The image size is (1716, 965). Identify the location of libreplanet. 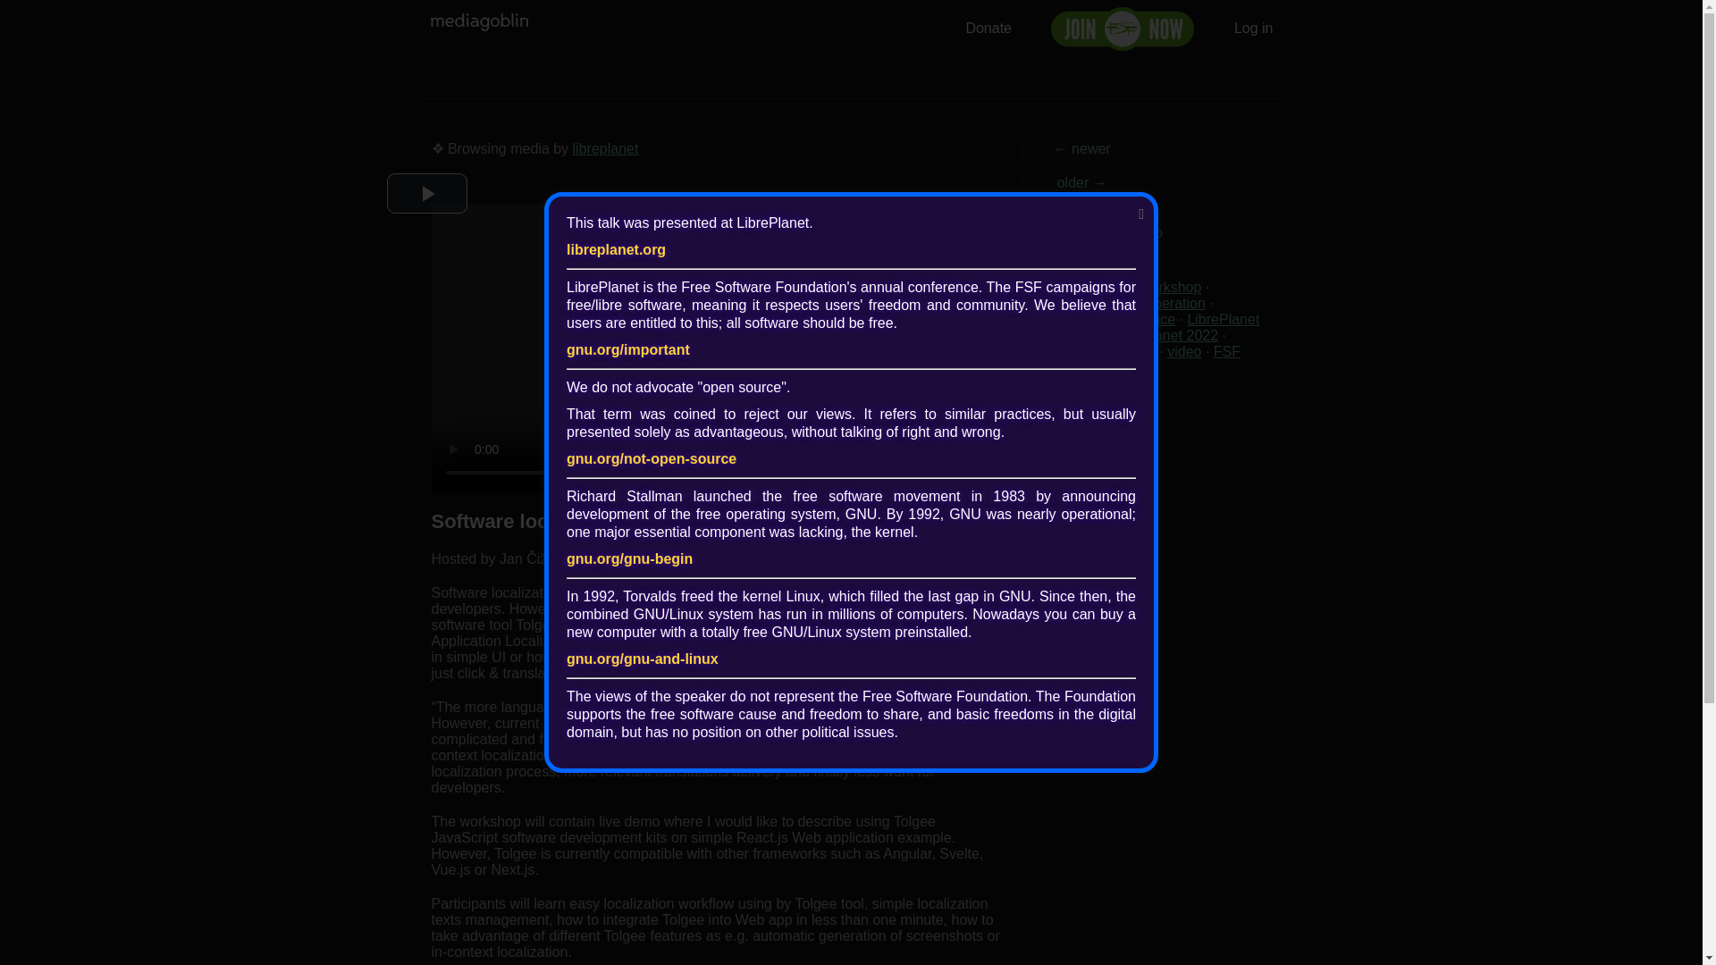
(606, 148).